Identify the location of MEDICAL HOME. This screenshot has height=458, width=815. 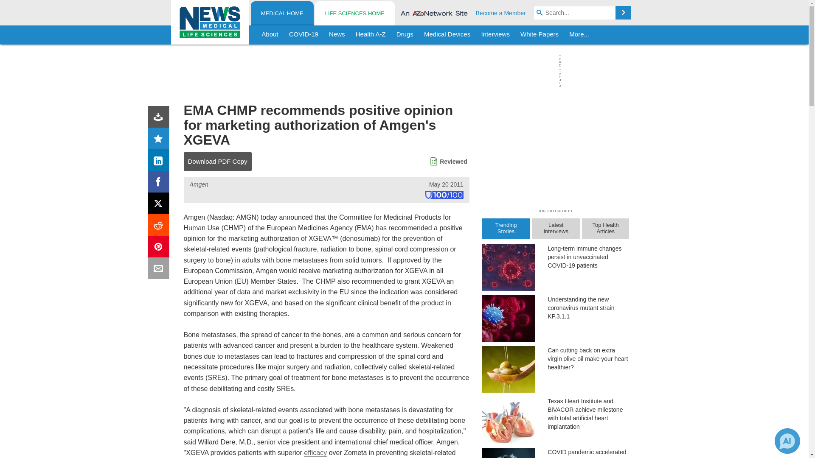
(282, 14).